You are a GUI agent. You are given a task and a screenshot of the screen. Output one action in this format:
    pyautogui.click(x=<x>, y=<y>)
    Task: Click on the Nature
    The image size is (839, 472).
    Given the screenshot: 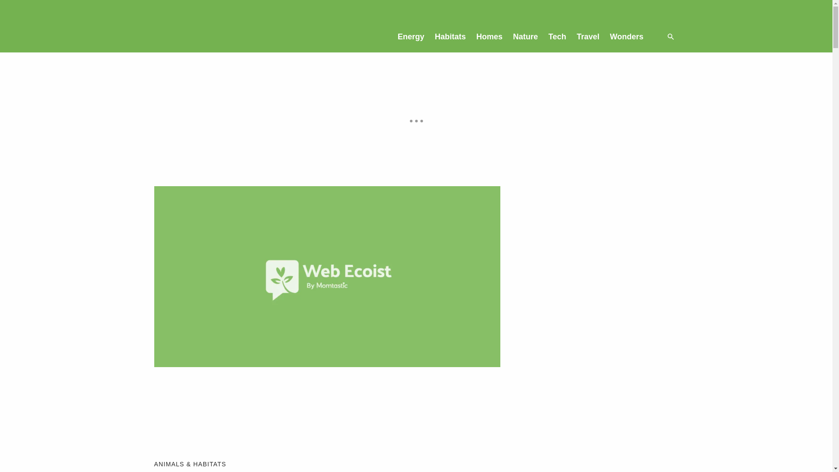 What is the action you would take?
    pyautogui.click(x=525, y=36)
    